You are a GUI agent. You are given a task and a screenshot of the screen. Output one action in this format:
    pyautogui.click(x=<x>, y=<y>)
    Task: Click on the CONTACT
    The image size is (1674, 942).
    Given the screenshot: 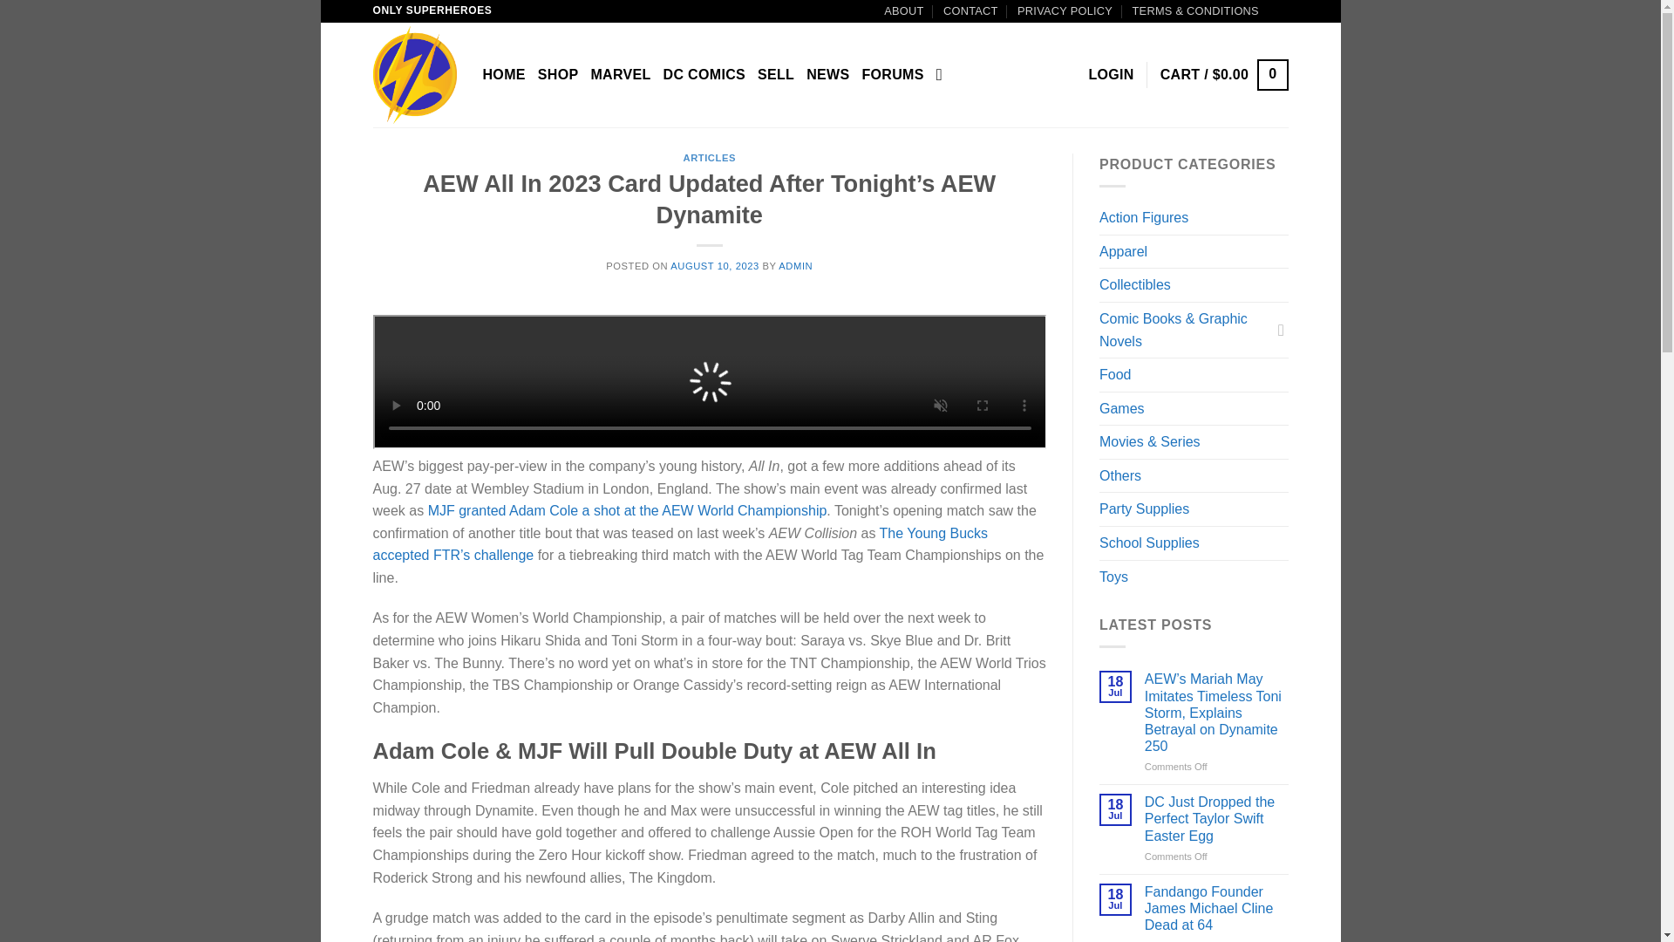 What is the action you would take?
    pyautogui.click(x=970, y=10)
    